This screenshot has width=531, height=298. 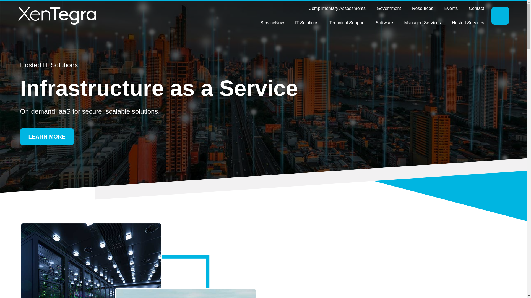 I want to click on Resources, so click(x=423, y=9).